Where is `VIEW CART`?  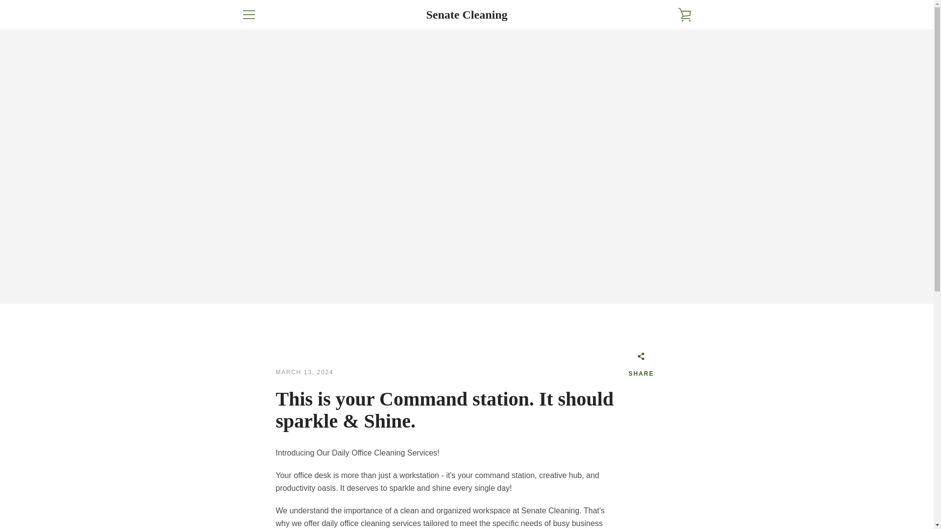 VIEW CART is located at coordinates (685, 15).